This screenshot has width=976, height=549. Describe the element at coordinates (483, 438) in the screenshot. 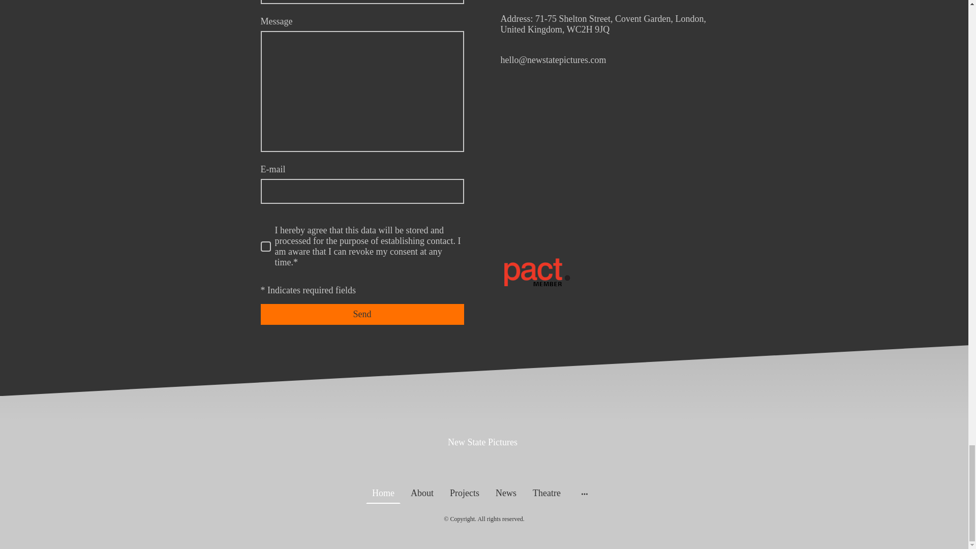

I see `New State Pictures` at that location.